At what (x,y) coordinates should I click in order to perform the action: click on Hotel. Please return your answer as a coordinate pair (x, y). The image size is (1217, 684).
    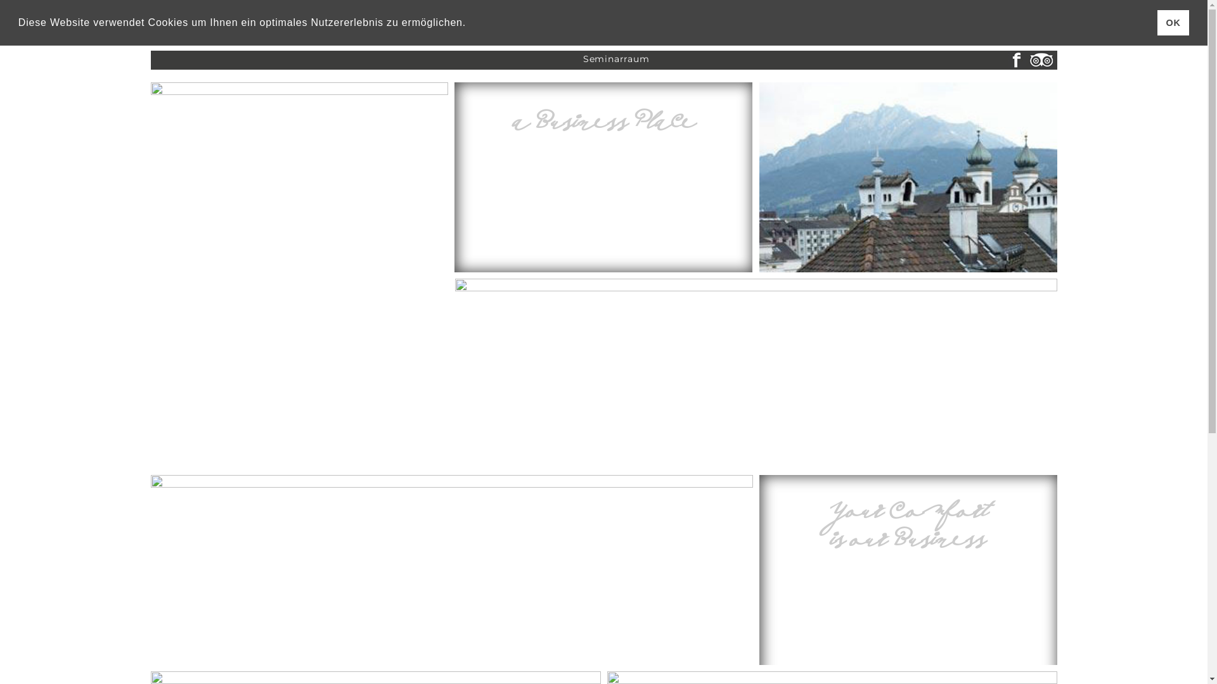
    Looking at the image, I should click on (470, 23).